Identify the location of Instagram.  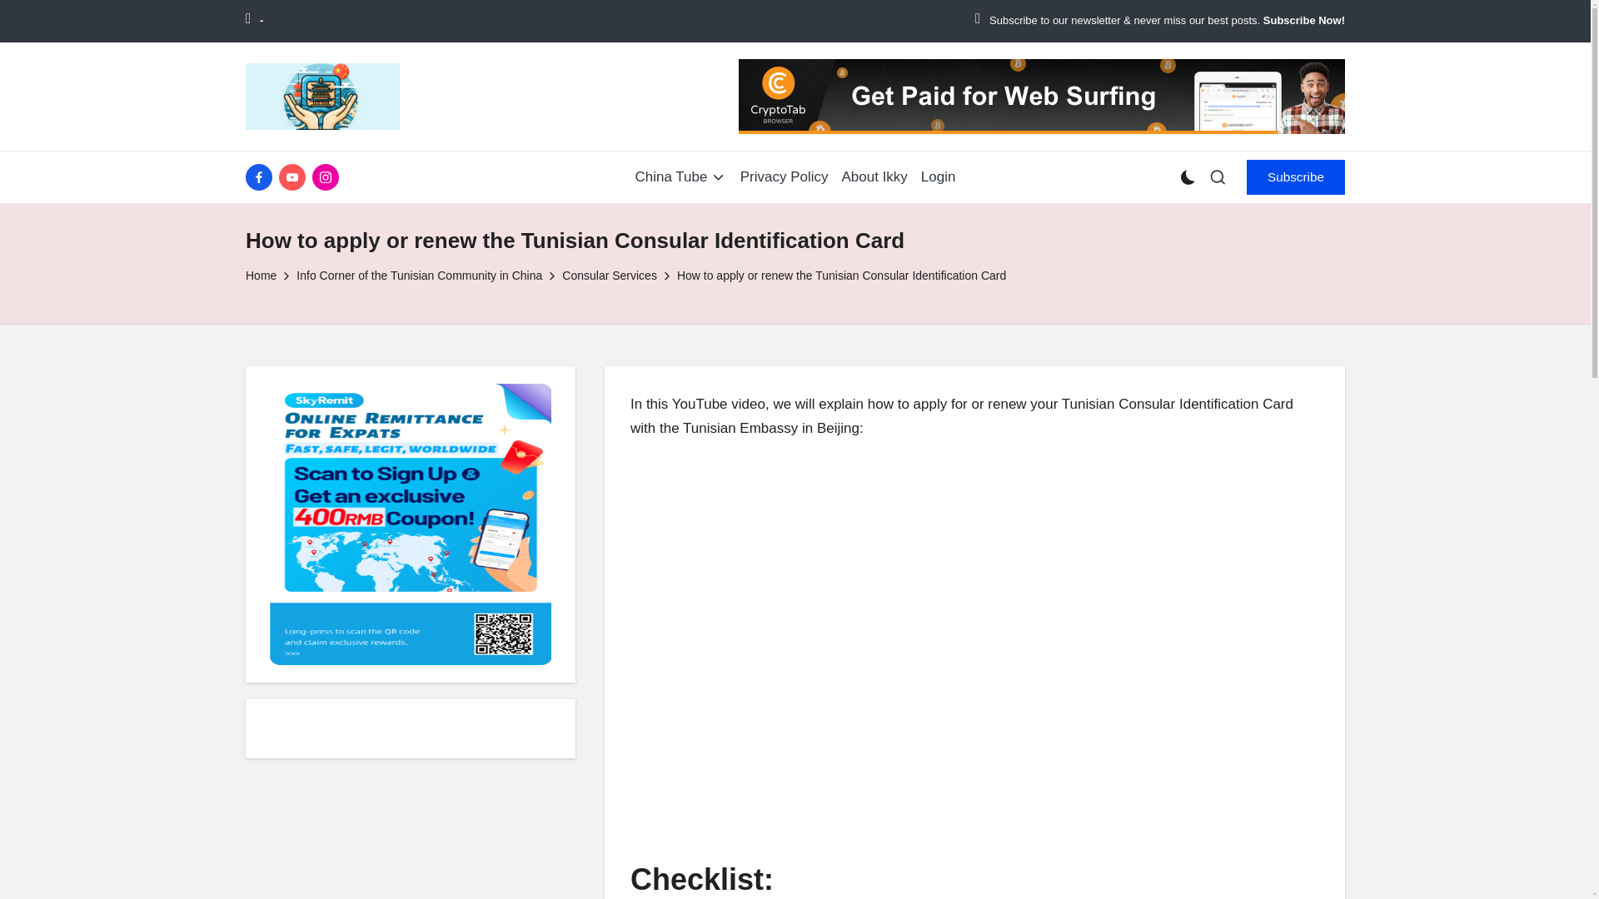
(328, 176).